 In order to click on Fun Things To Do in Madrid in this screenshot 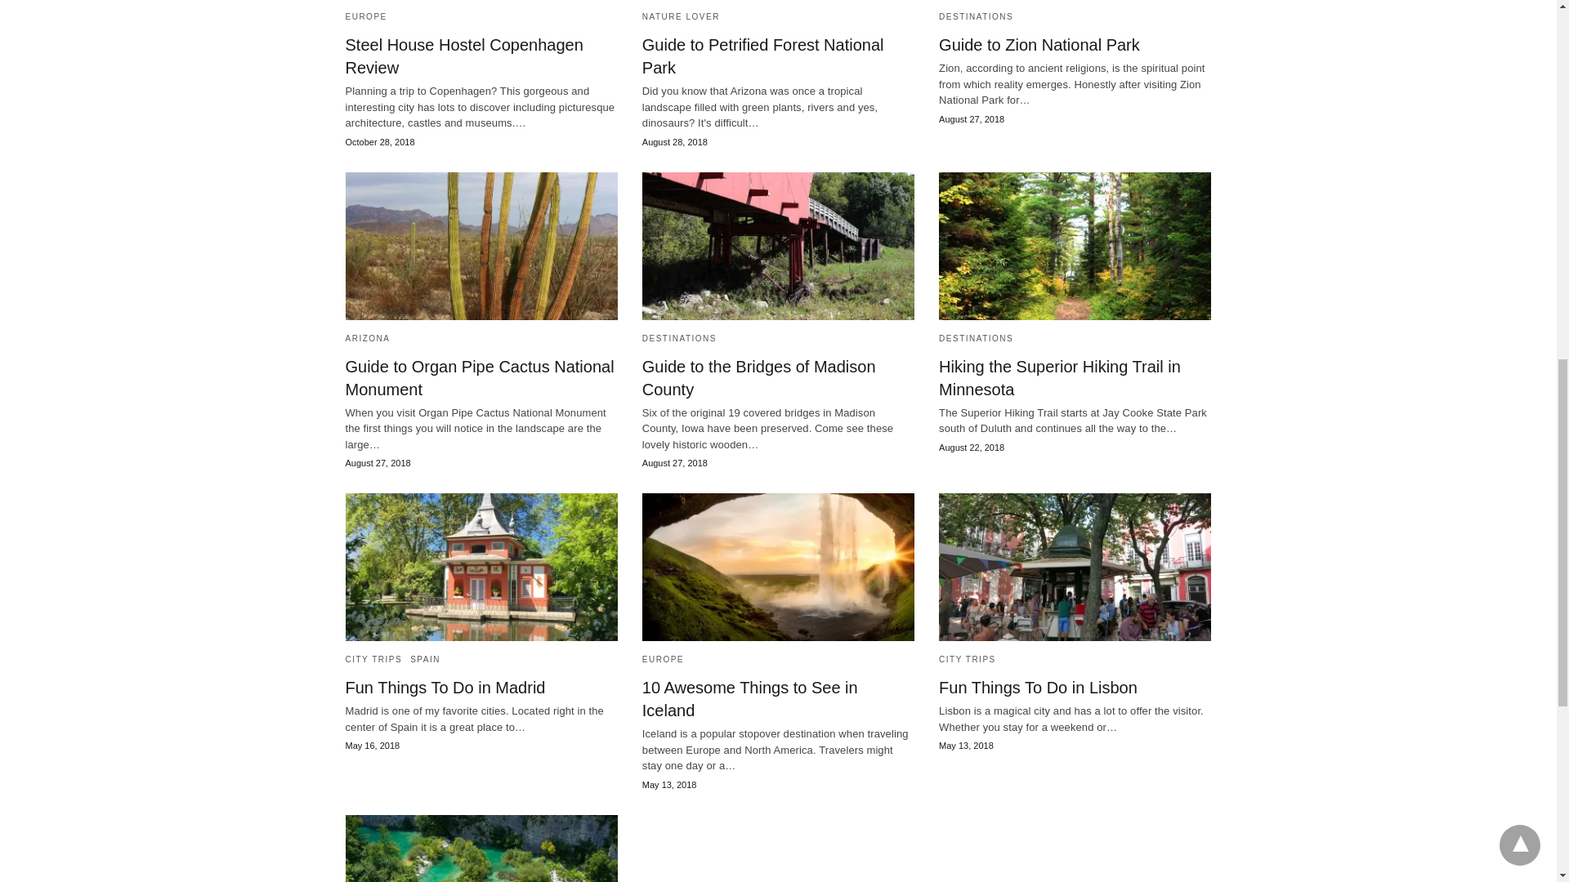, I will do `click(481, 567)`.